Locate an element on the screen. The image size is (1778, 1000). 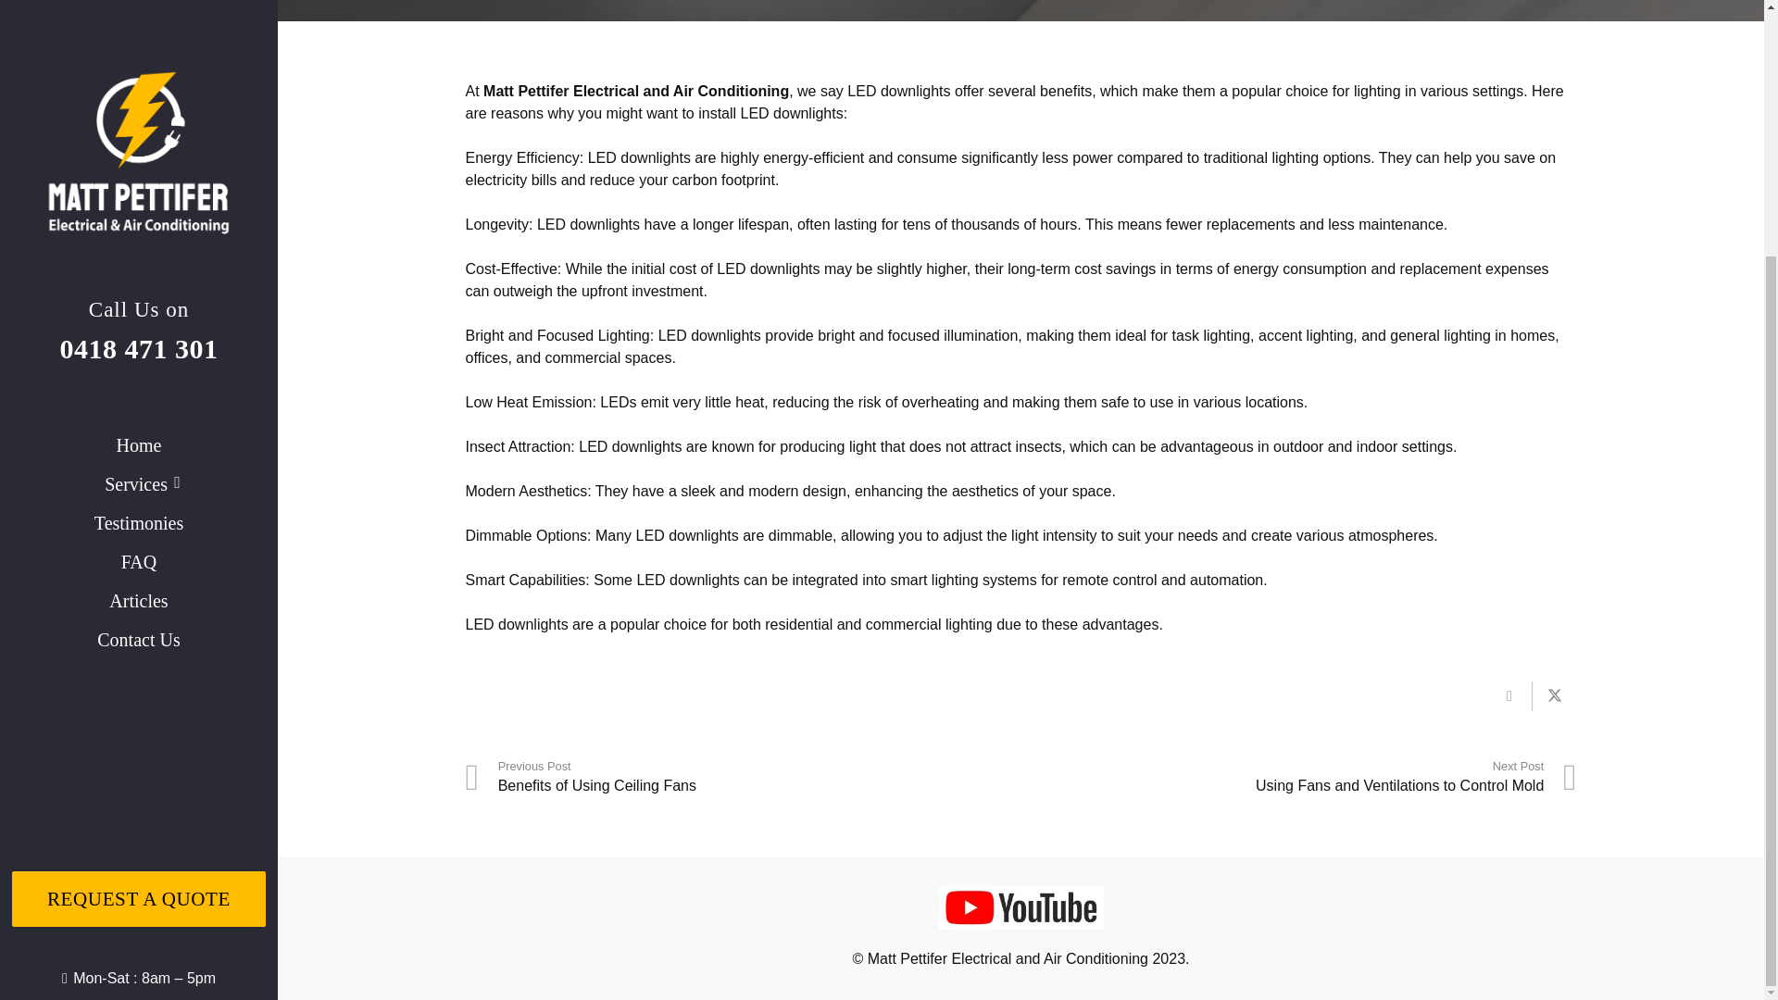
REQUEST A QUOTE is located at coordinates (137, 16).